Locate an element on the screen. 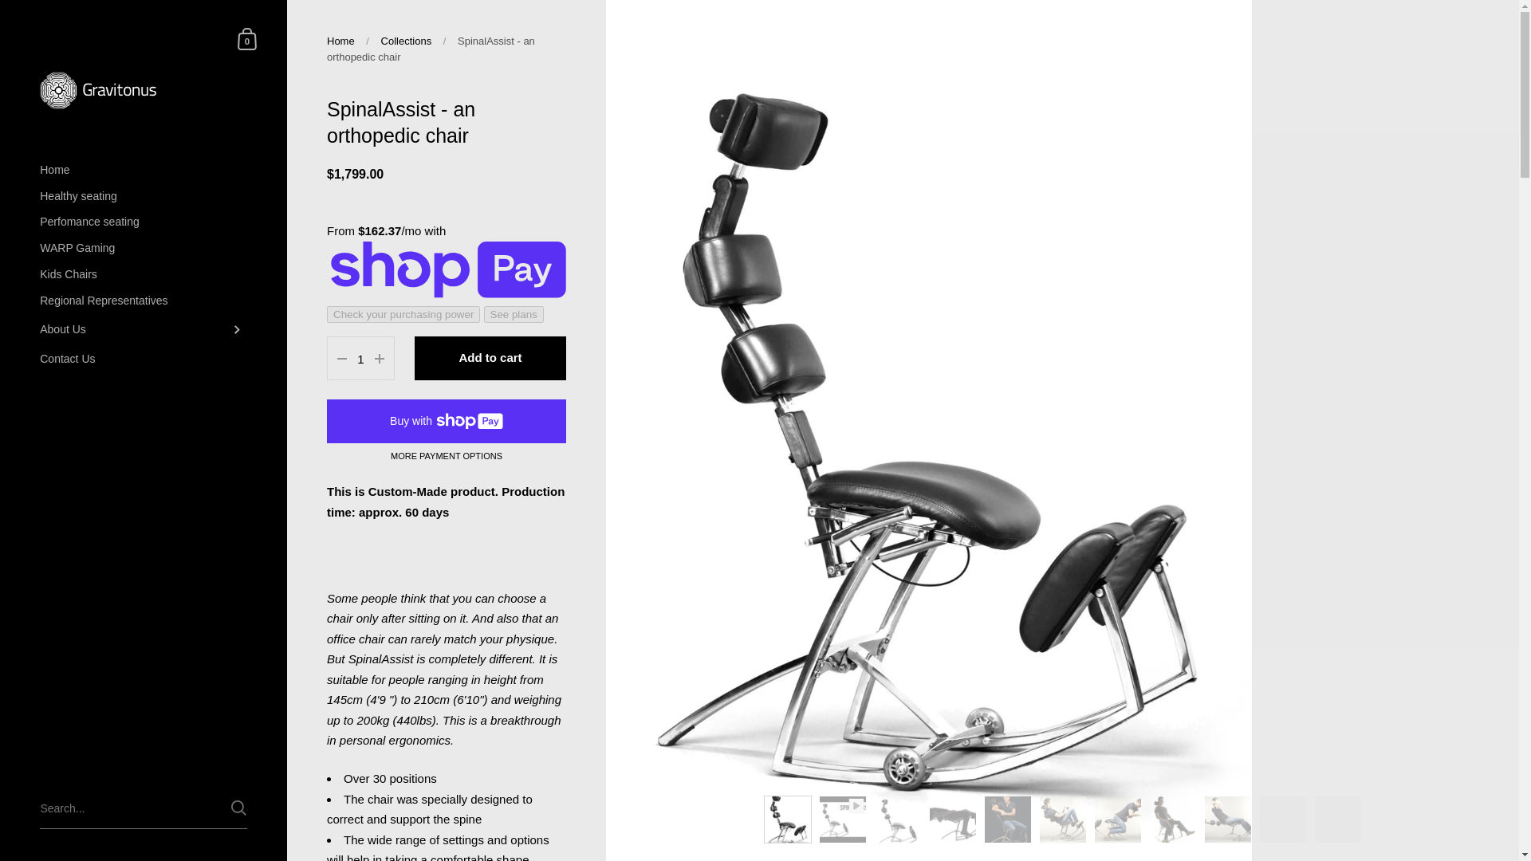 The width and height of the screenshot is (1531, 861). Contact Us is located at coordinates (144, 359).